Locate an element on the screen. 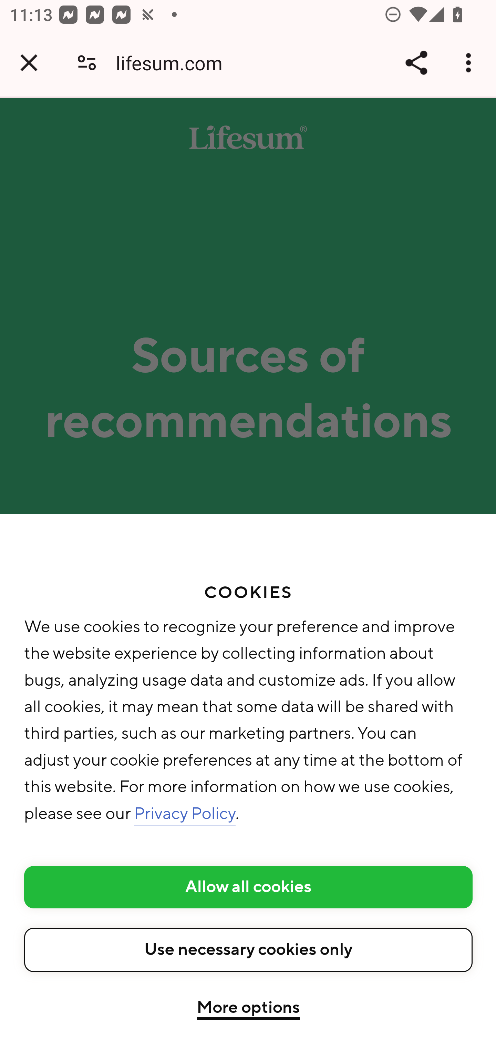 This screenshot has width=496, height=1048. Close tab is located at coordinates (29, 63).